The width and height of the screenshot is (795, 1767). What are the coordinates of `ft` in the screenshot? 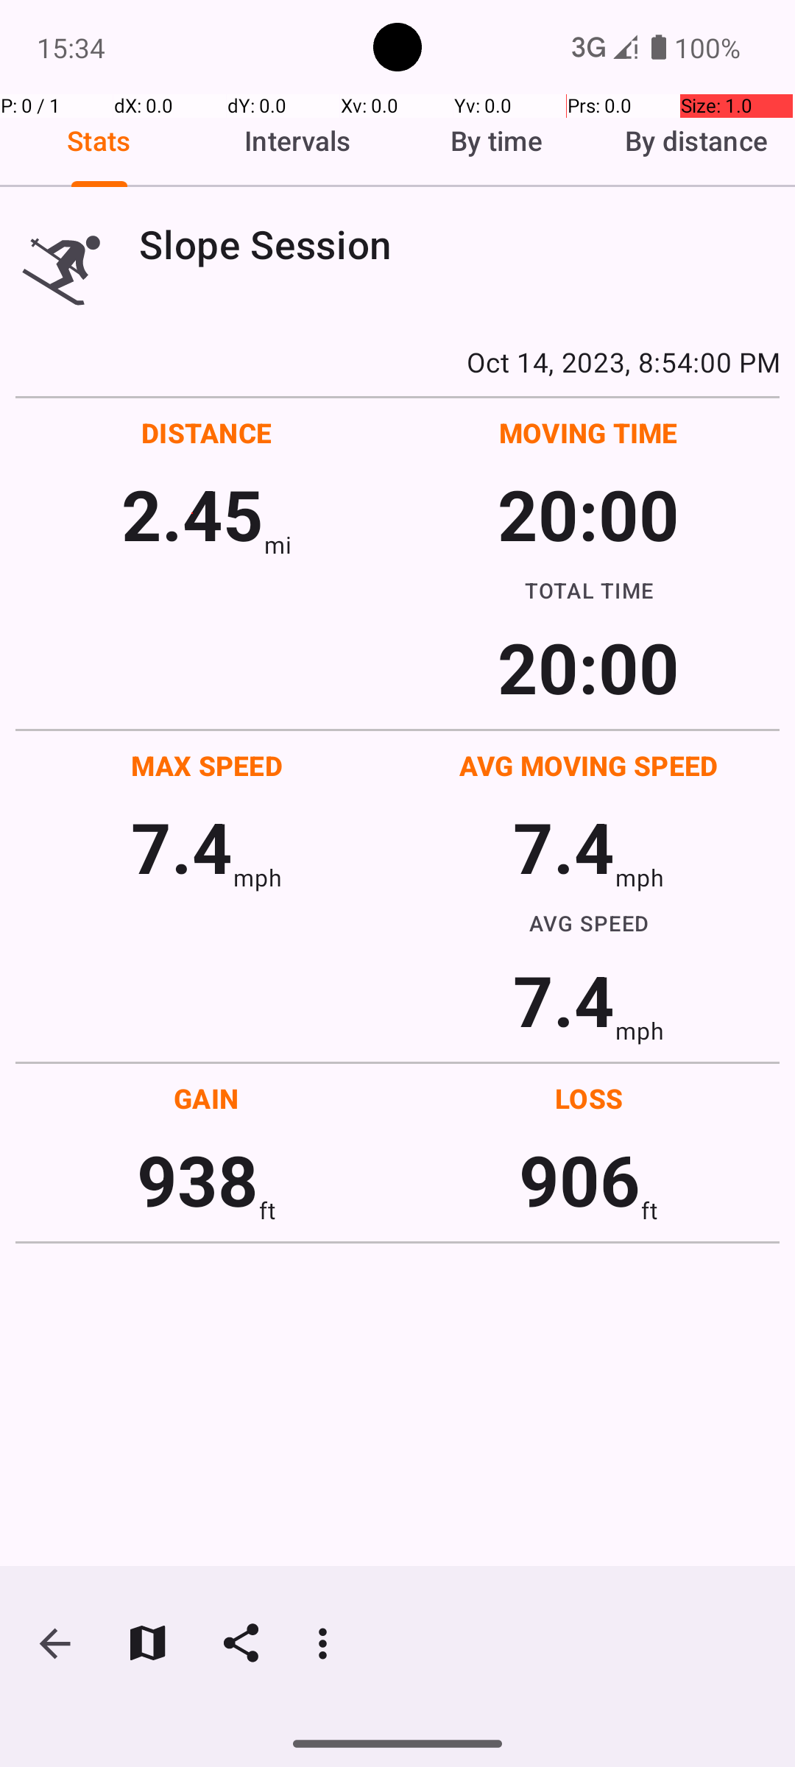 It's located at (267, 1210).